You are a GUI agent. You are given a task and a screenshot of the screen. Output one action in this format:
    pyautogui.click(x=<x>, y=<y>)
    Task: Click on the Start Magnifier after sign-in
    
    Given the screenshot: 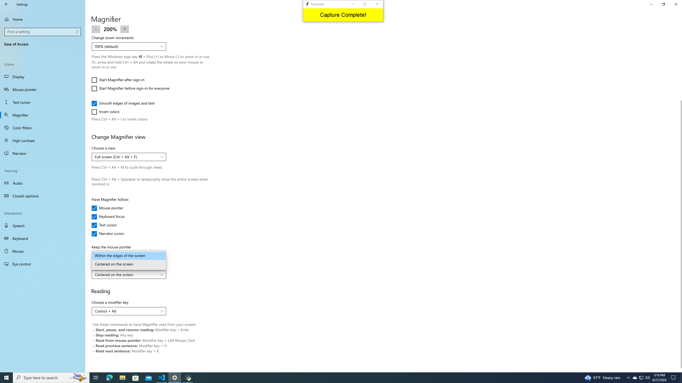 What is the action you would take?
    pyautogui.click(x=118, y=80)
    